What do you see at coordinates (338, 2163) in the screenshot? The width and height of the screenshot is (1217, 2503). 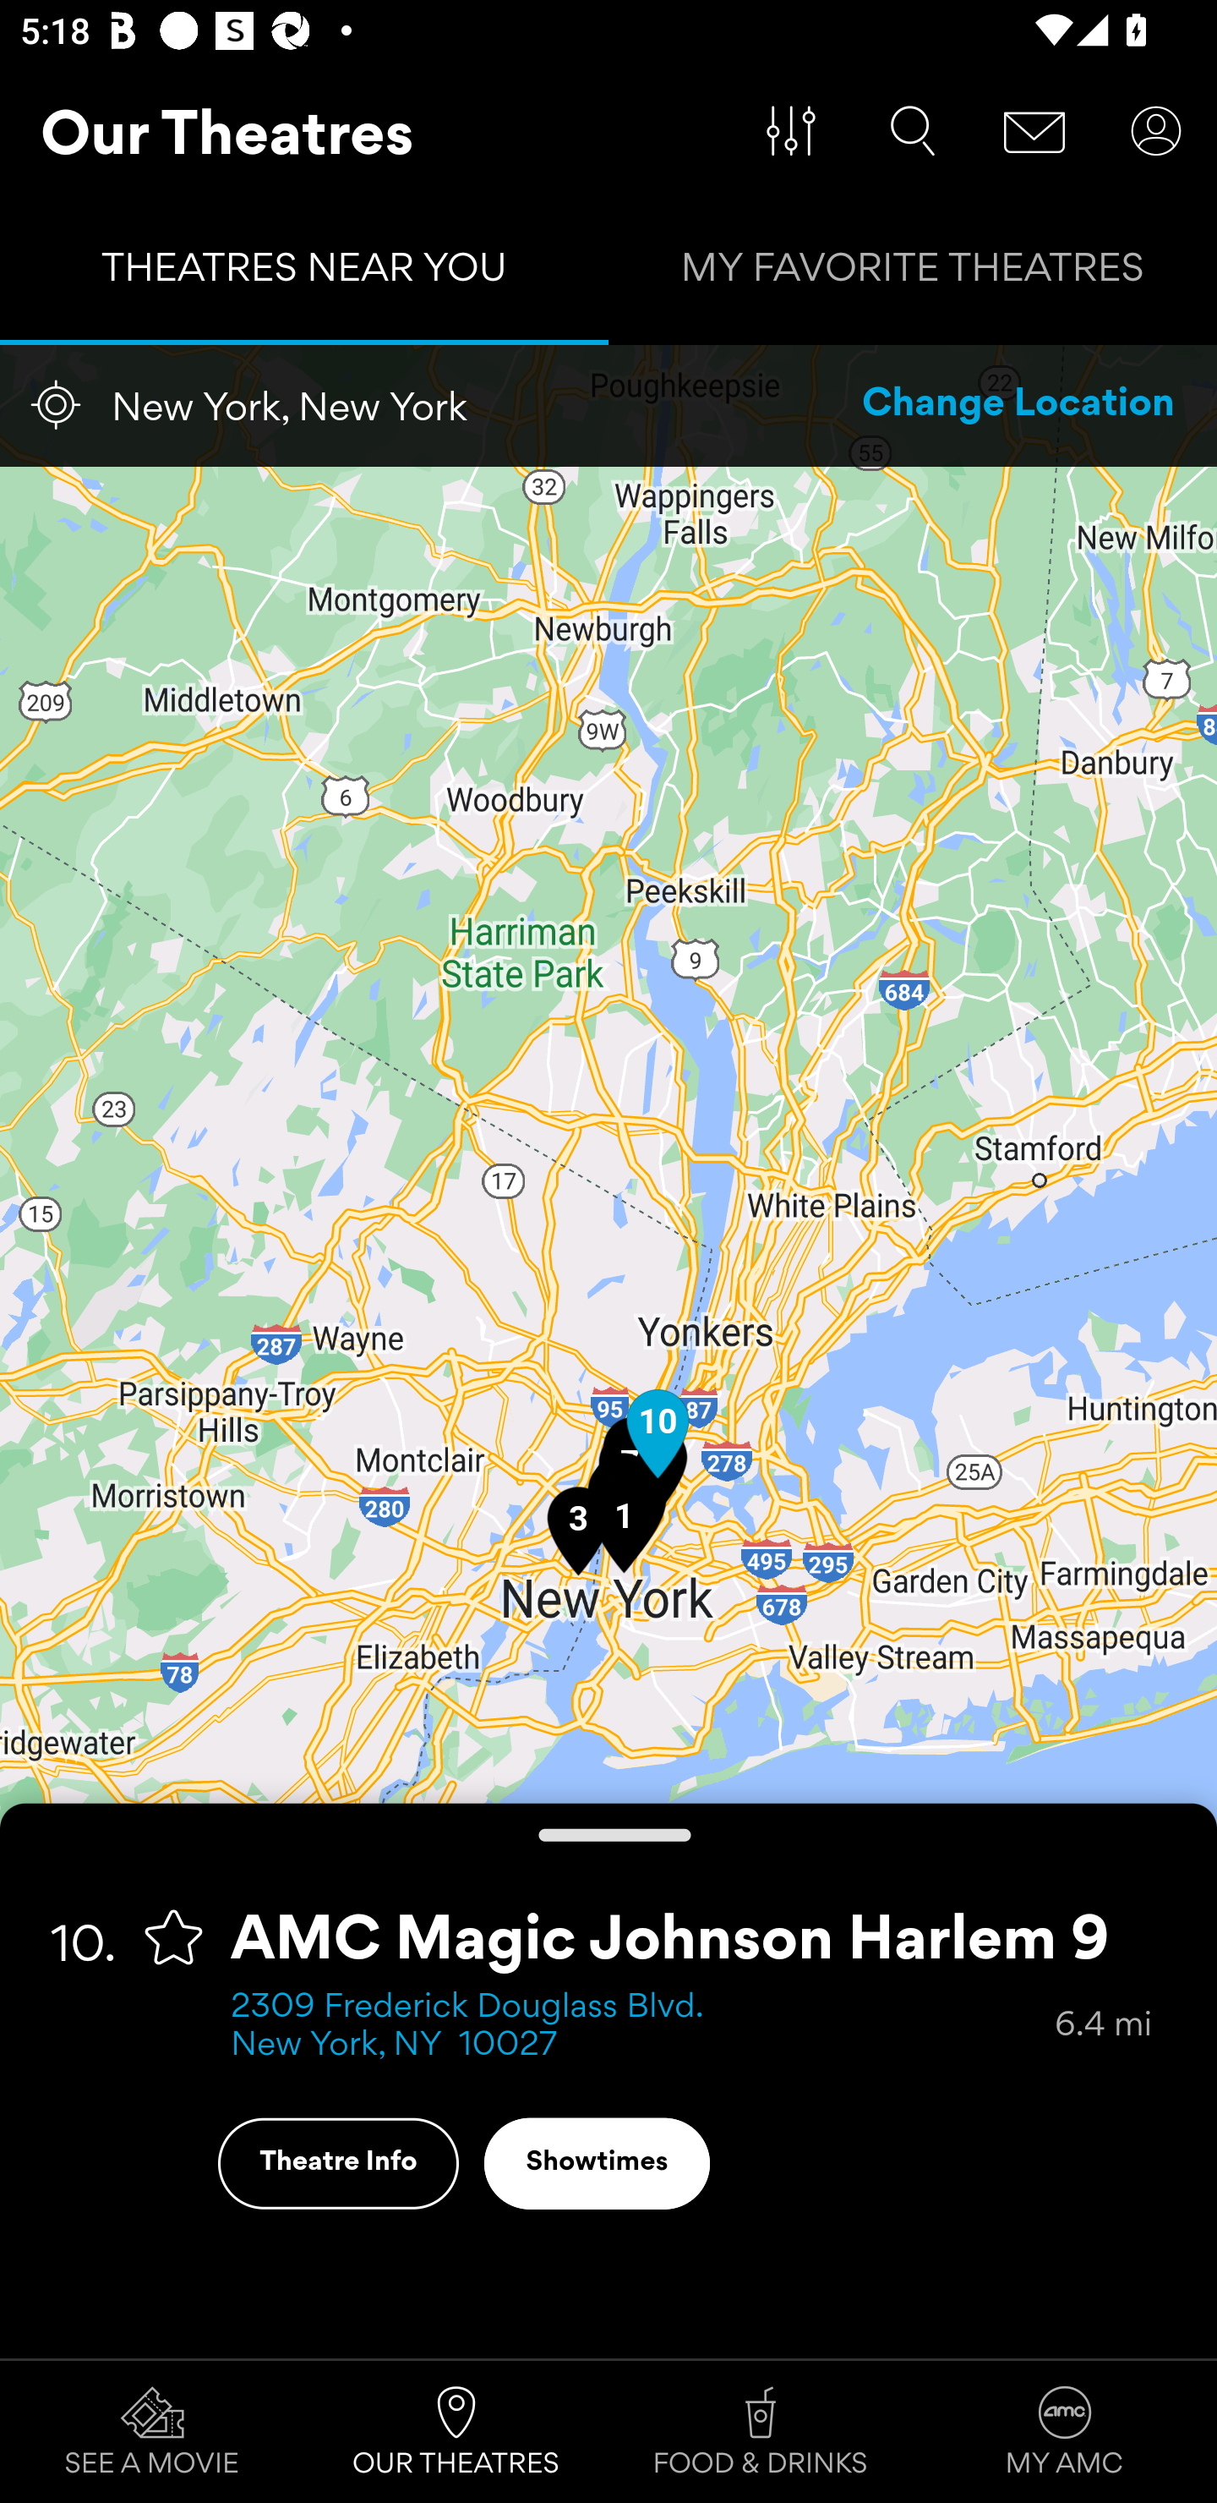 I see `Theatre Info` at bounding box center [338, 2163].